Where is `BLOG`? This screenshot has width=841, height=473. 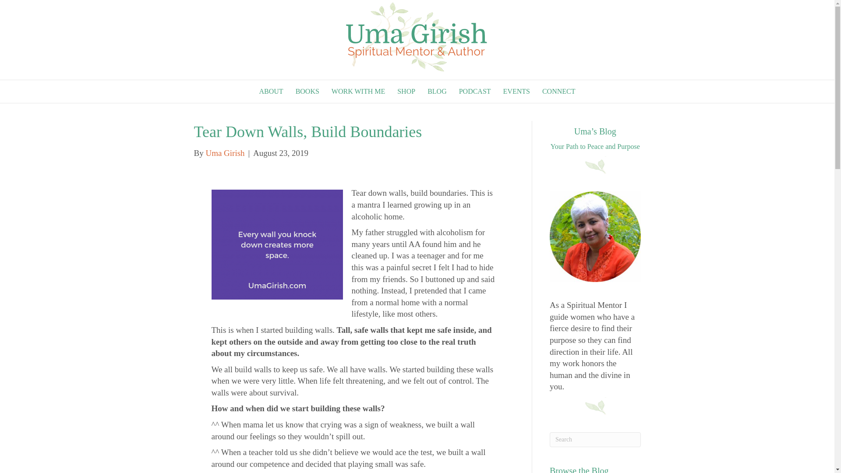 BLOG is located at coordinates (437, 91).